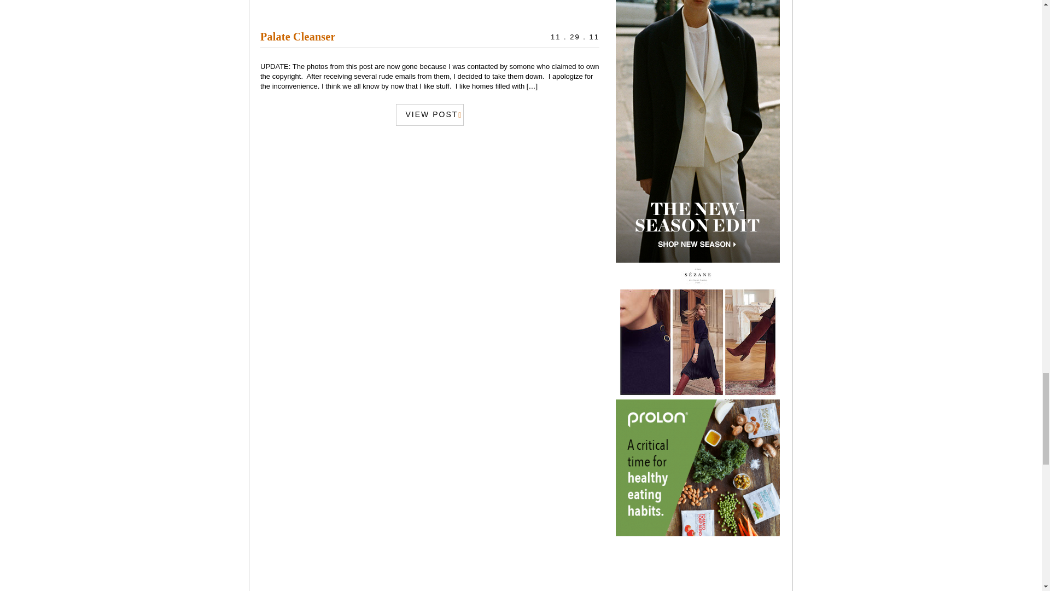 The image size is (1050, 591). I want to click on VIEW POST, so click(430, 114).